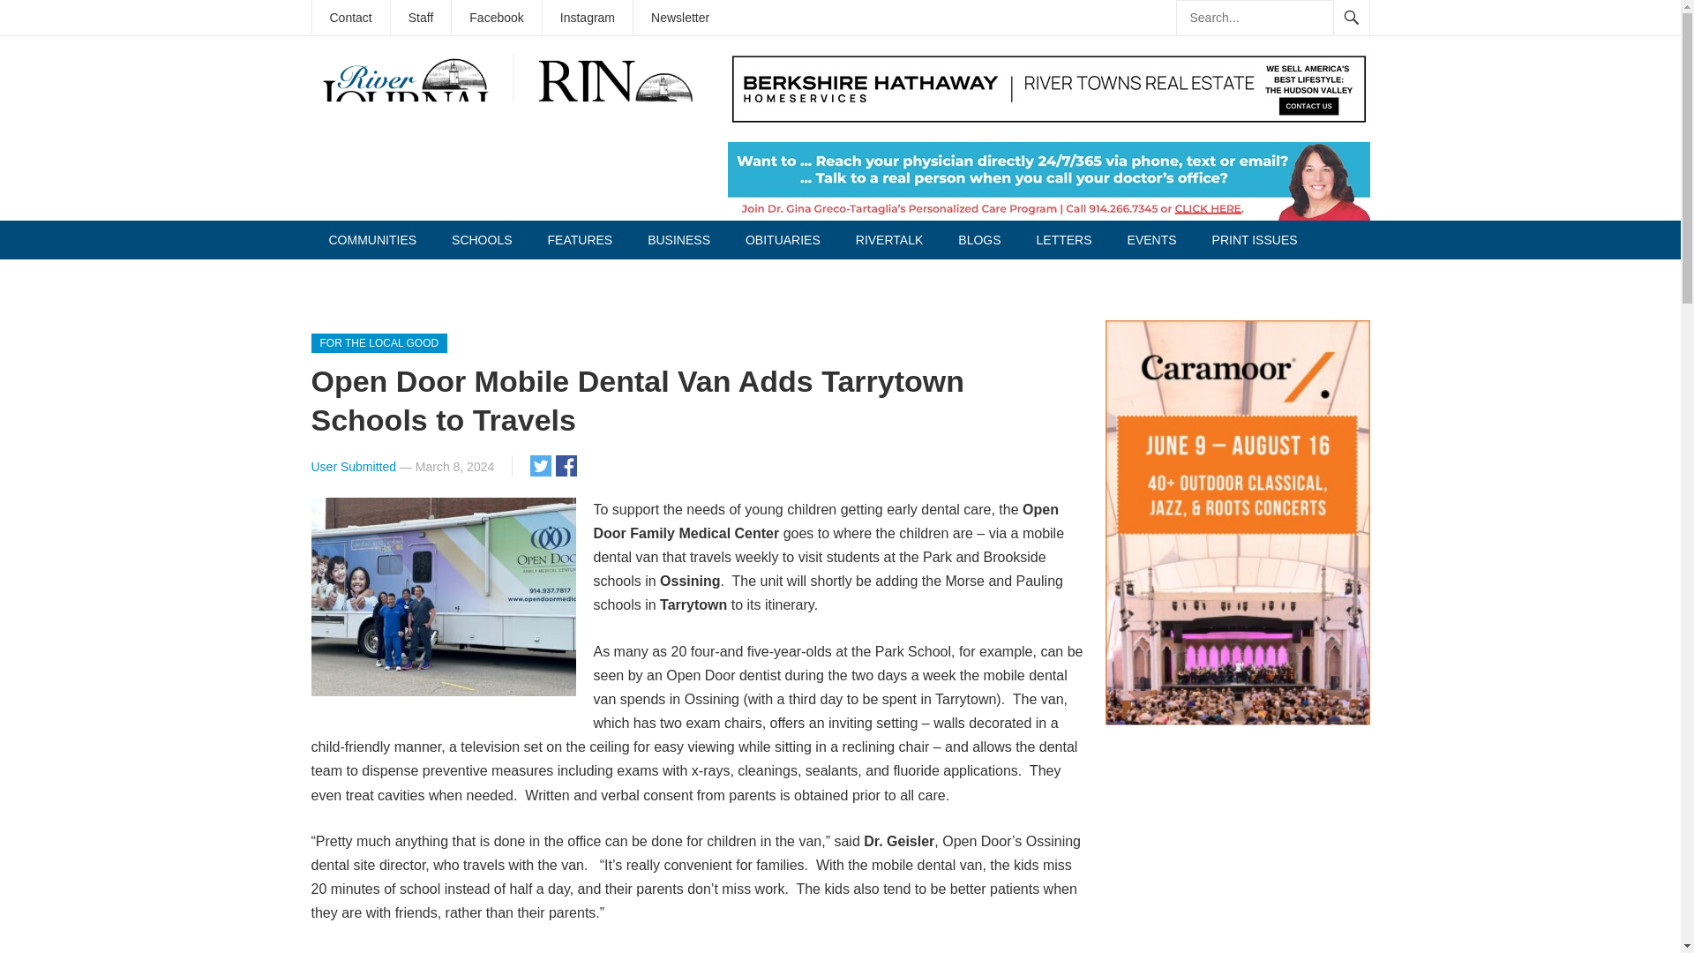  I want to click on Posts by User Submitted, so click(352, 466).